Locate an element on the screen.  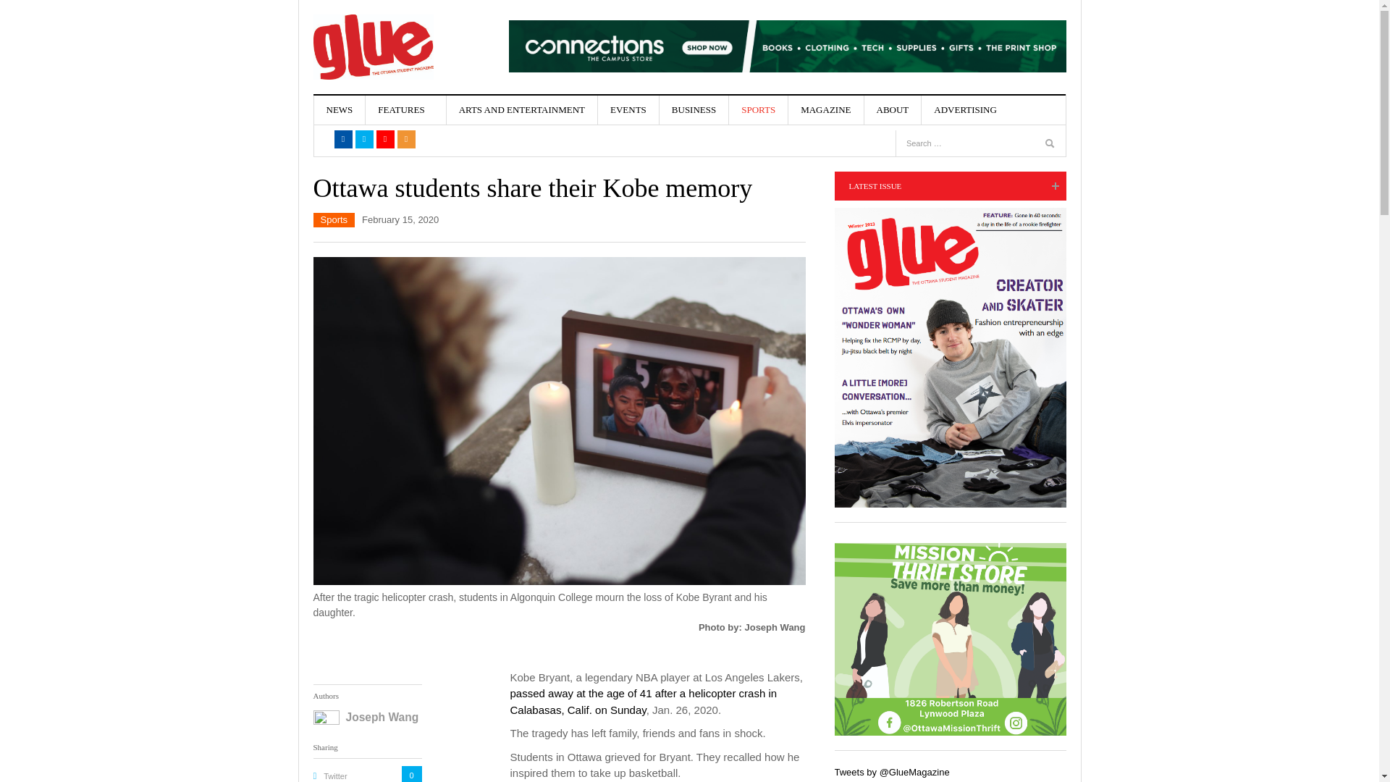
RETRO REVIEW is located at coordinates (418, 287).